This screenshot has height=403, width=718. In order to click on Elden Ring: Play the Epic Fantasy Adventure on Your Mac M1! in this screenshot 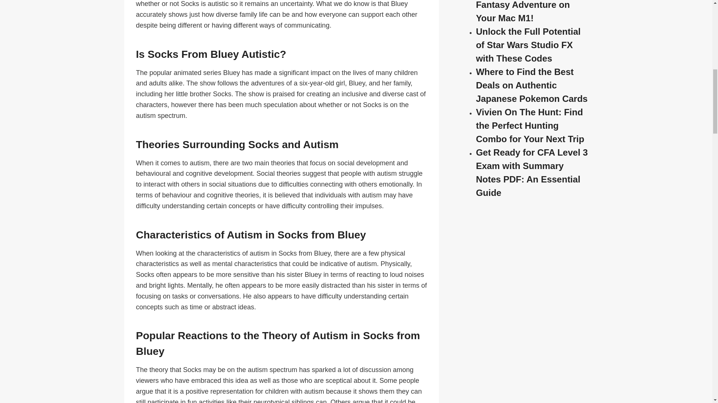, I will do `click(530, 11)`.